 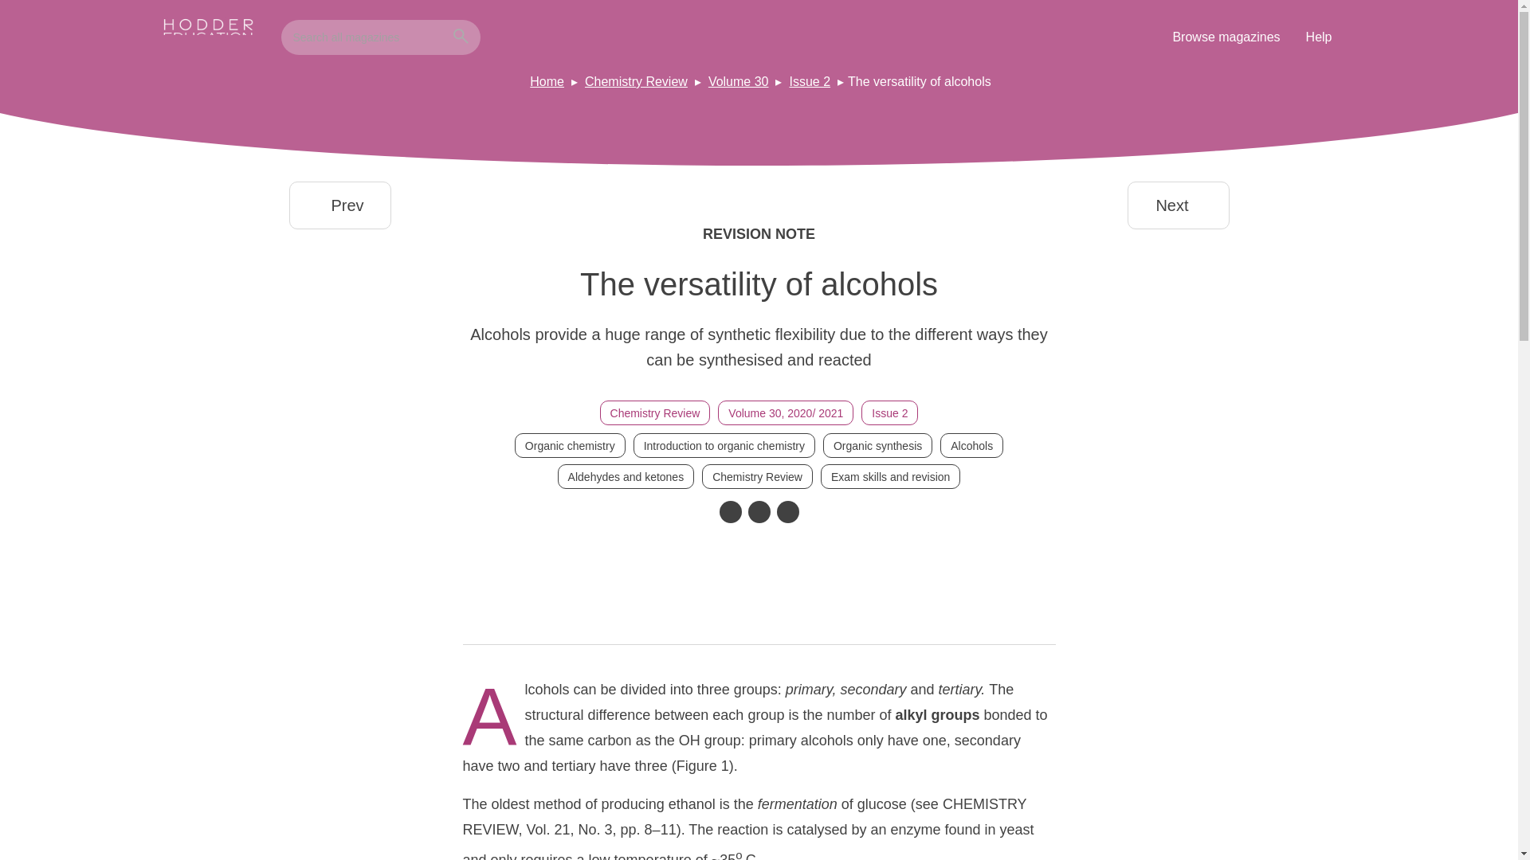 I want to click on Organic synthesis, so click(x=877, y=445).